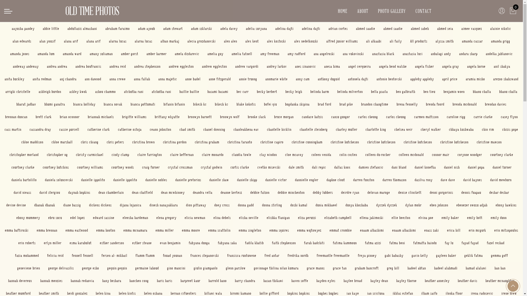 The image size is (527, 296). What do you see at coordinates (250, 230) in the screenshot?
I see `emma singleton` at bounding box center [250, 230].